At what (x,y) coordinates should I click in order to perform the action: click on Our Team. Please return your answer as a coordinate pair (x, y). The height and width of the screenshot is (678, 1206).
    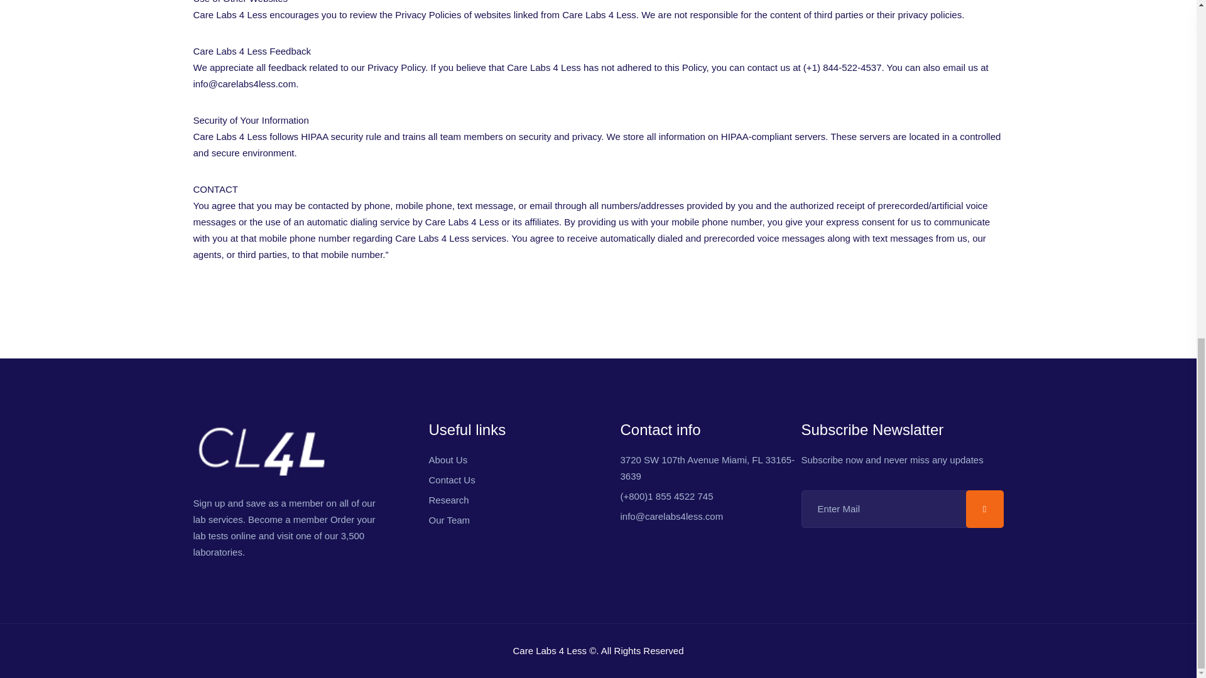
    Looking at the image, I should click on (448, 520).